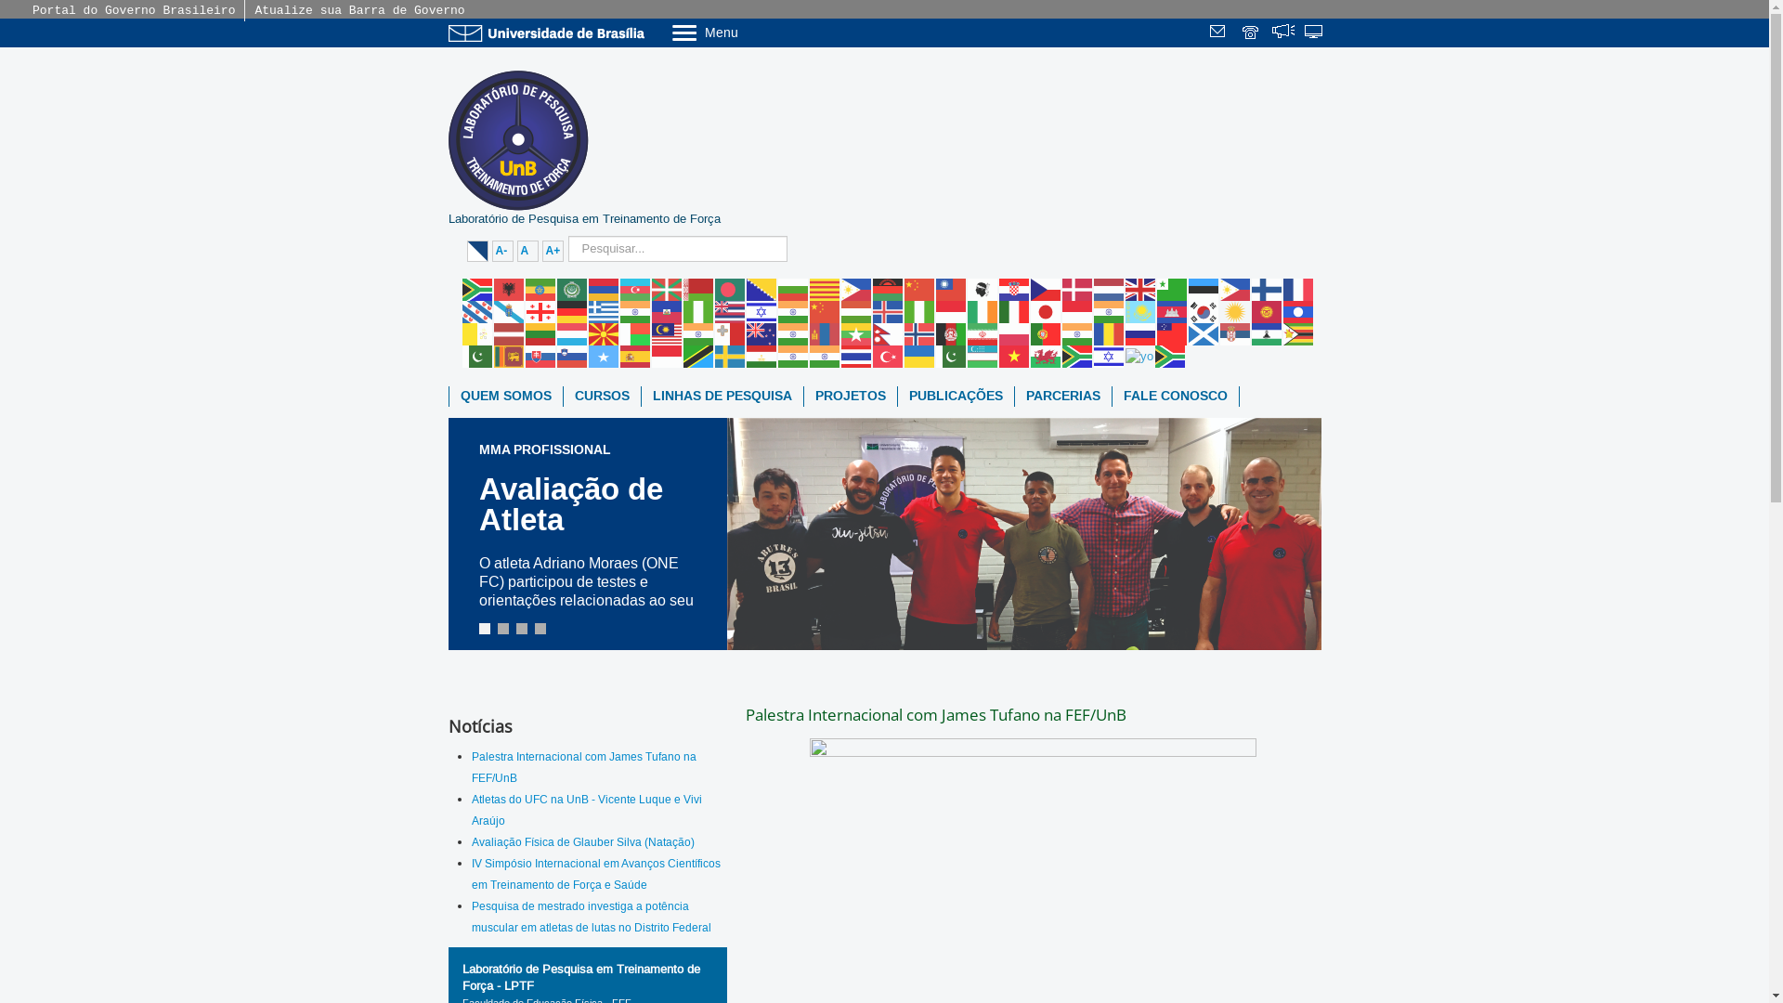 This screenshot has width=1783, height=1003. I want to click on Gujarati, so click(636, 311).